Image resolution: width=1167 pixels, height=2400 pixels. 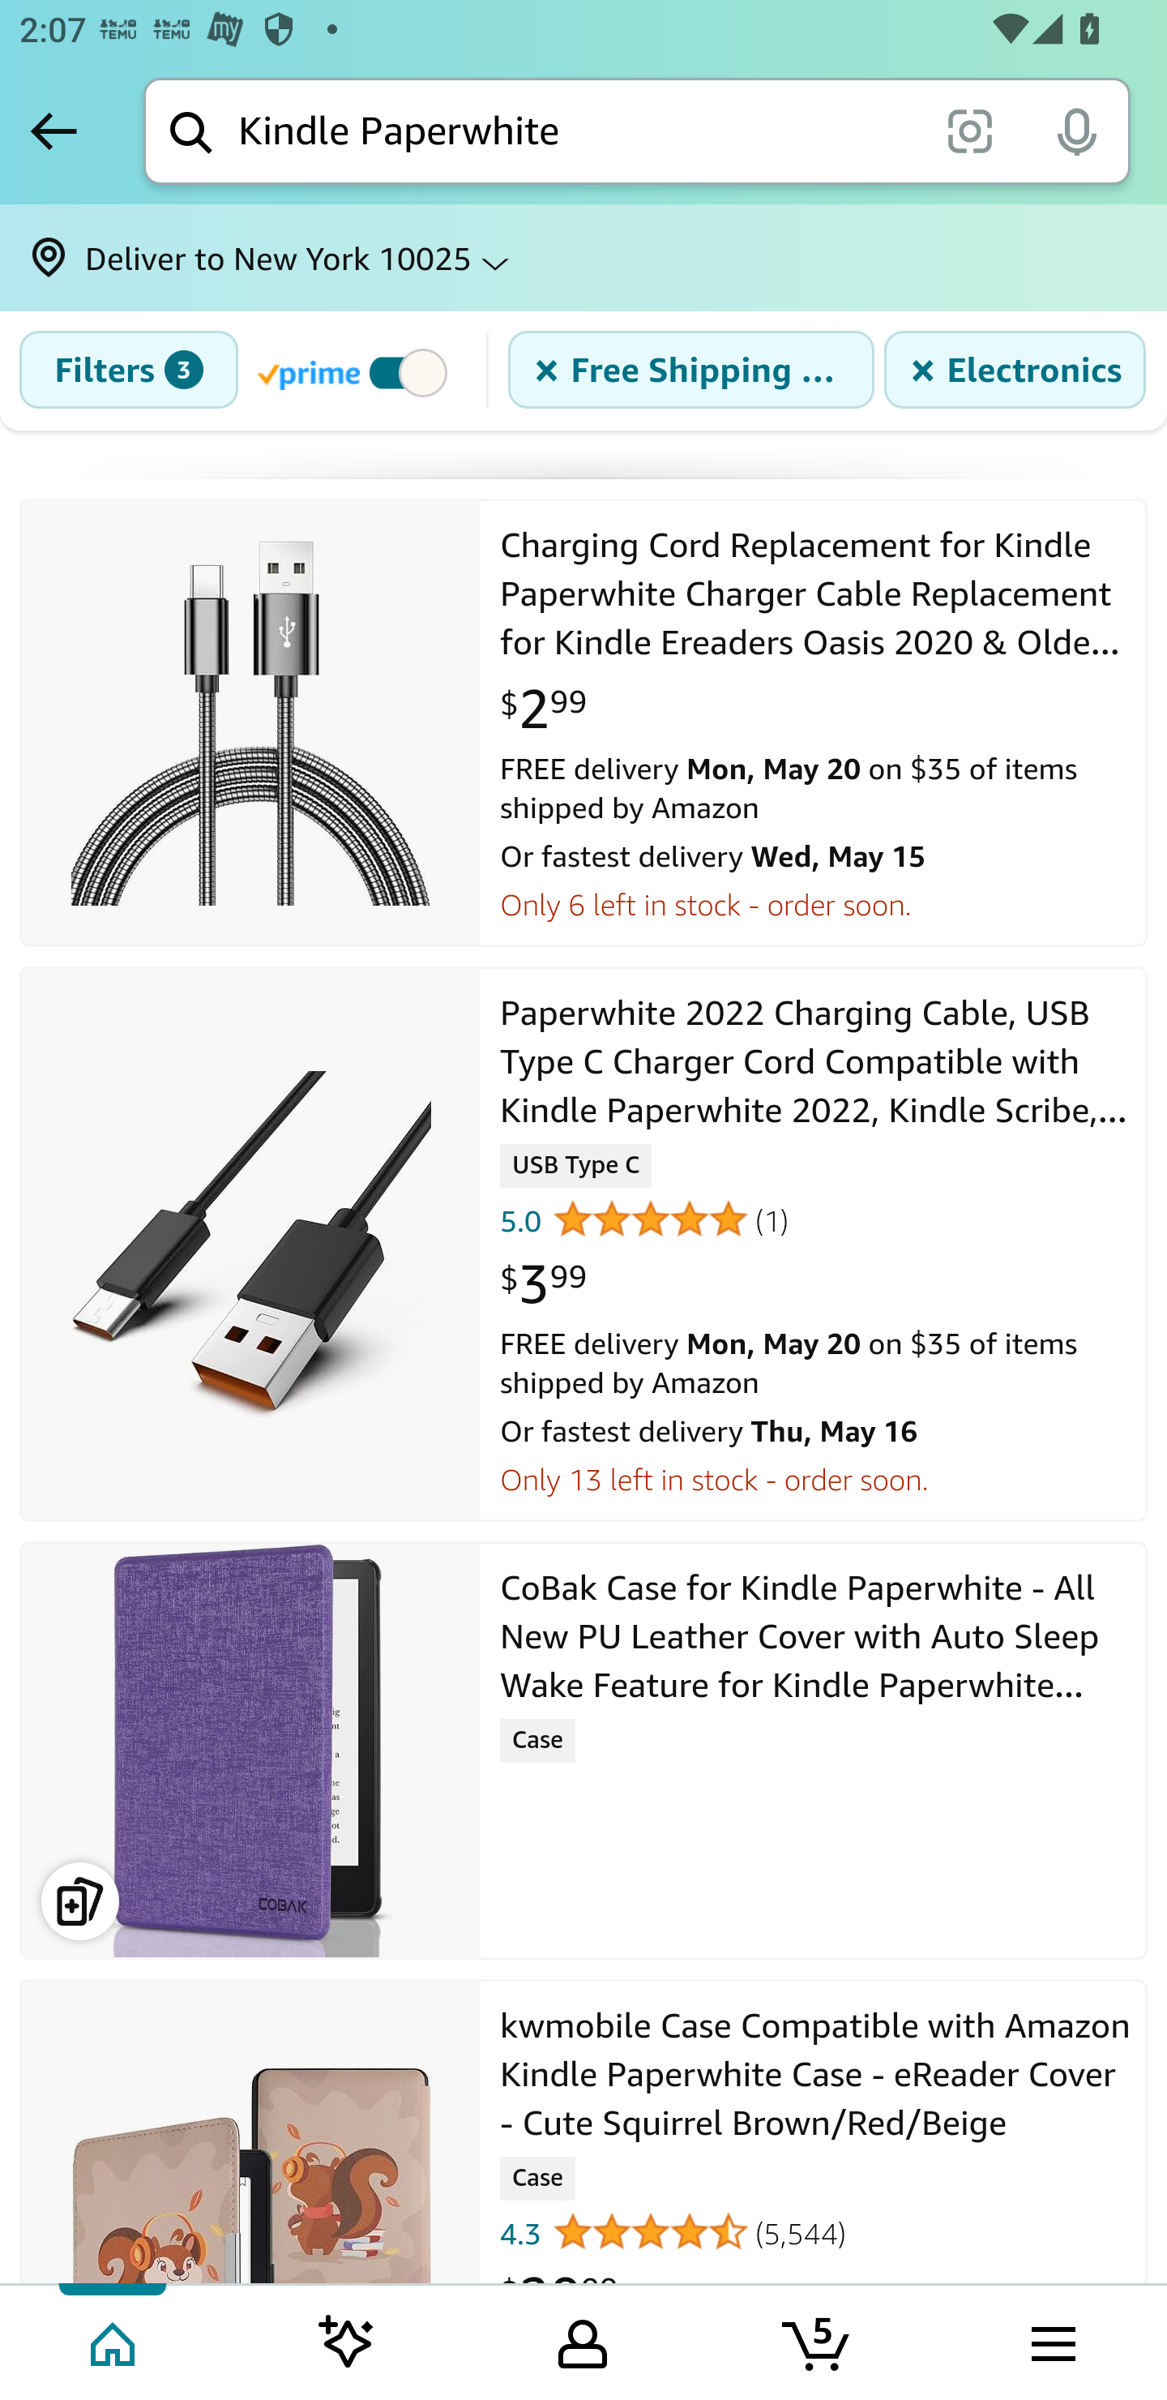 What do you see at coordinates (53, 131) in the screenshot?
I see `Back` at bounding box center [53, 131].